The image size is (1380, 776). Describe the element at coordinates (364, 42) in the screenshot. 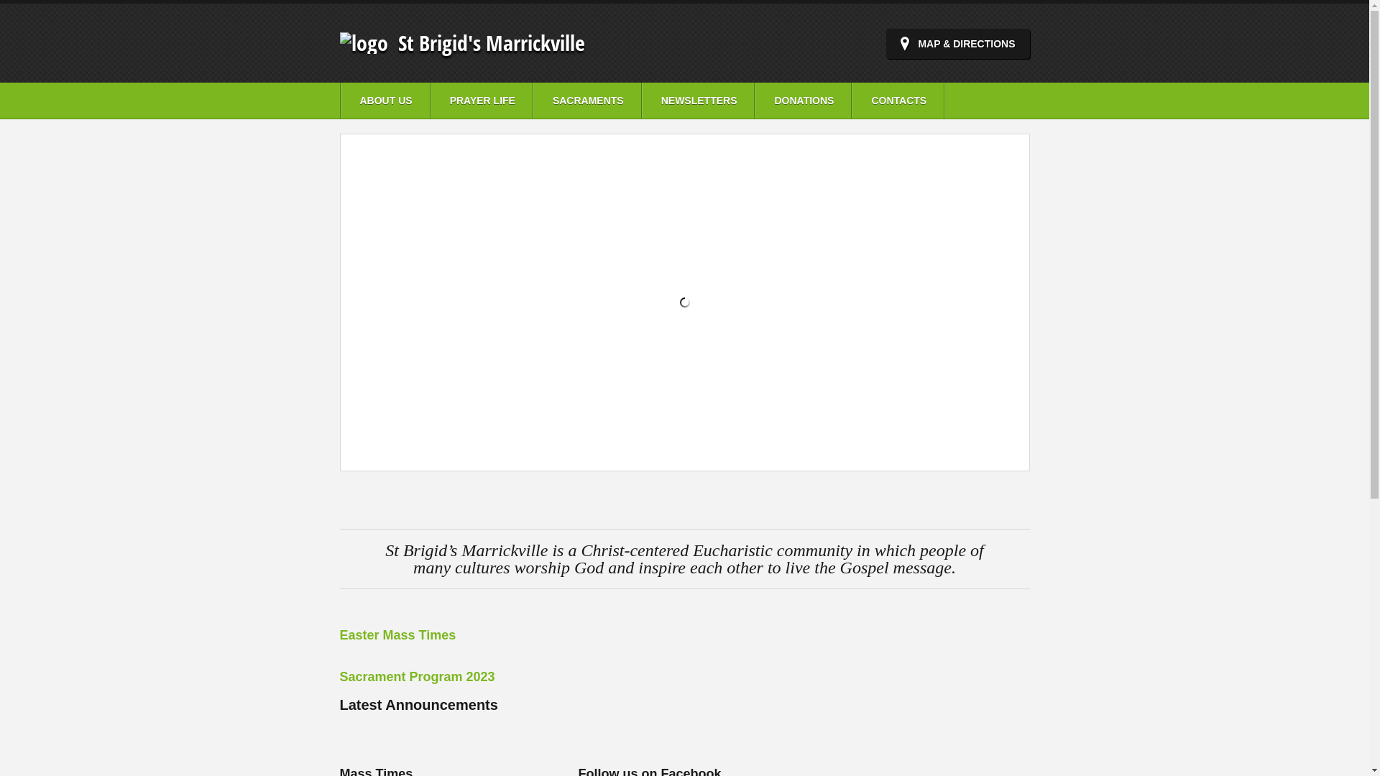

I see `St Brigid's Marrickville` at that location.